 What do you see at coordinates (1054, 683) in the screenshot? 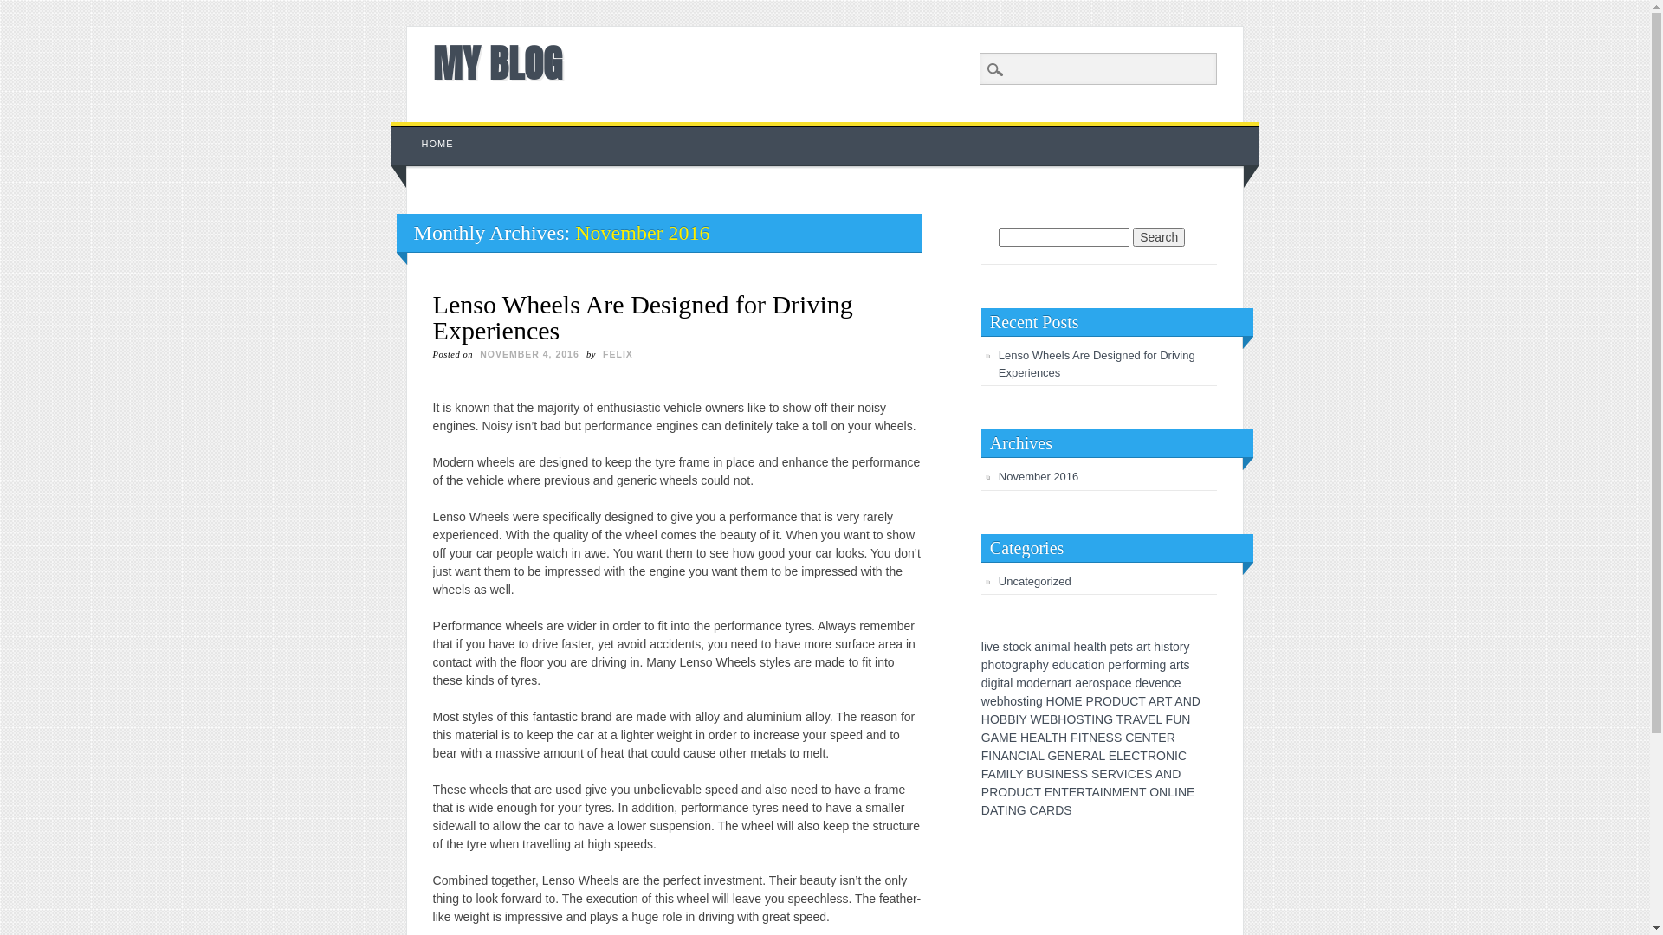
I see `n` at bounding box center [1054, 683].